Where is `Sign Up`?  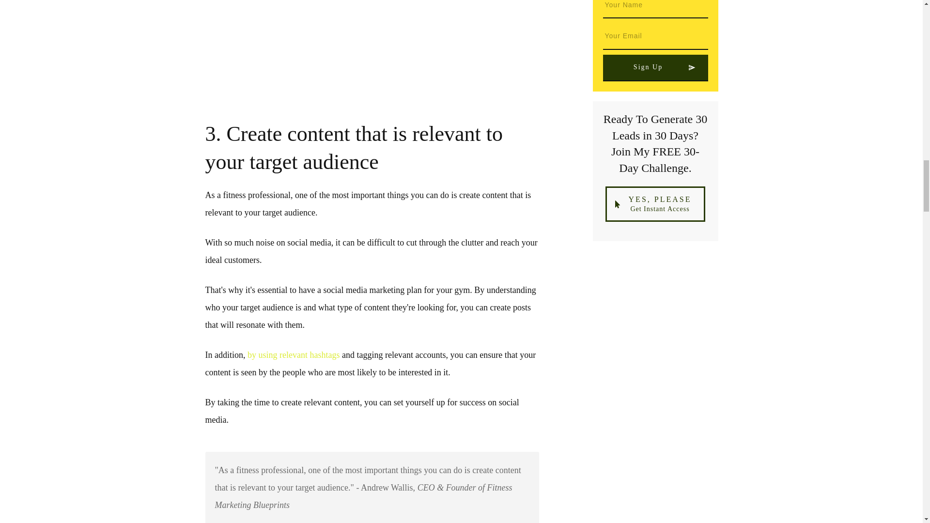 Sign Up is located at coordinates (655, 68).